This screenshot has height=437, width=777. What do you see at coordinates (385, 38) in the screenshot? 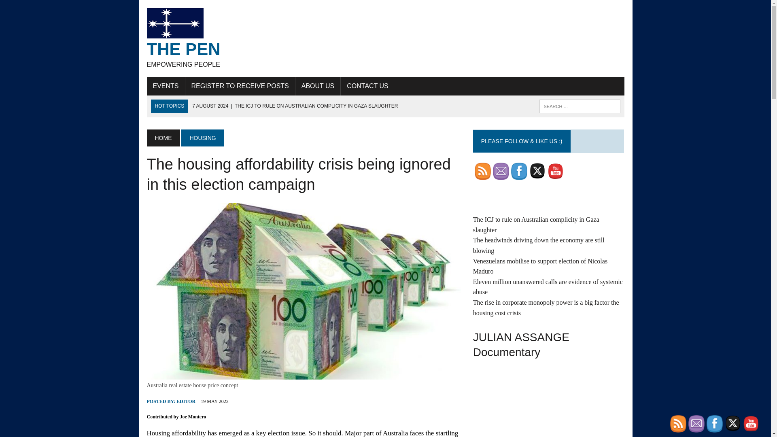
I see `EDITOR` at bounding box center [385, 38].